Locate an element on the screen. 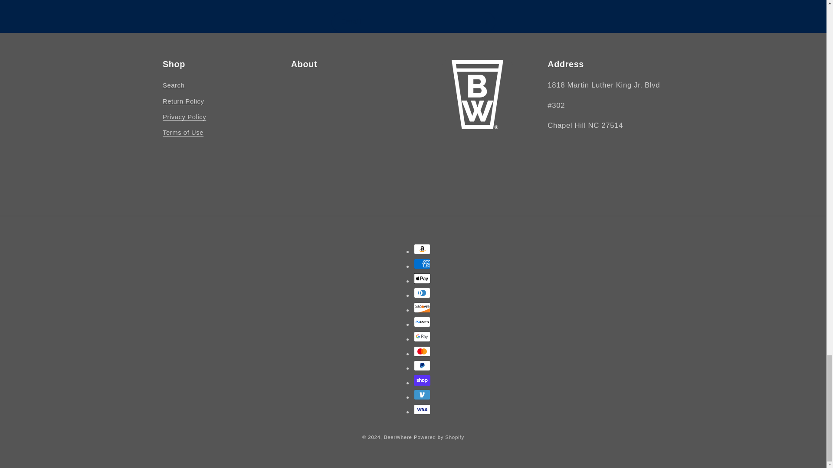 The width and height of the screenshot is (833, 468). Diners Club is located at coordinates (422, 293).